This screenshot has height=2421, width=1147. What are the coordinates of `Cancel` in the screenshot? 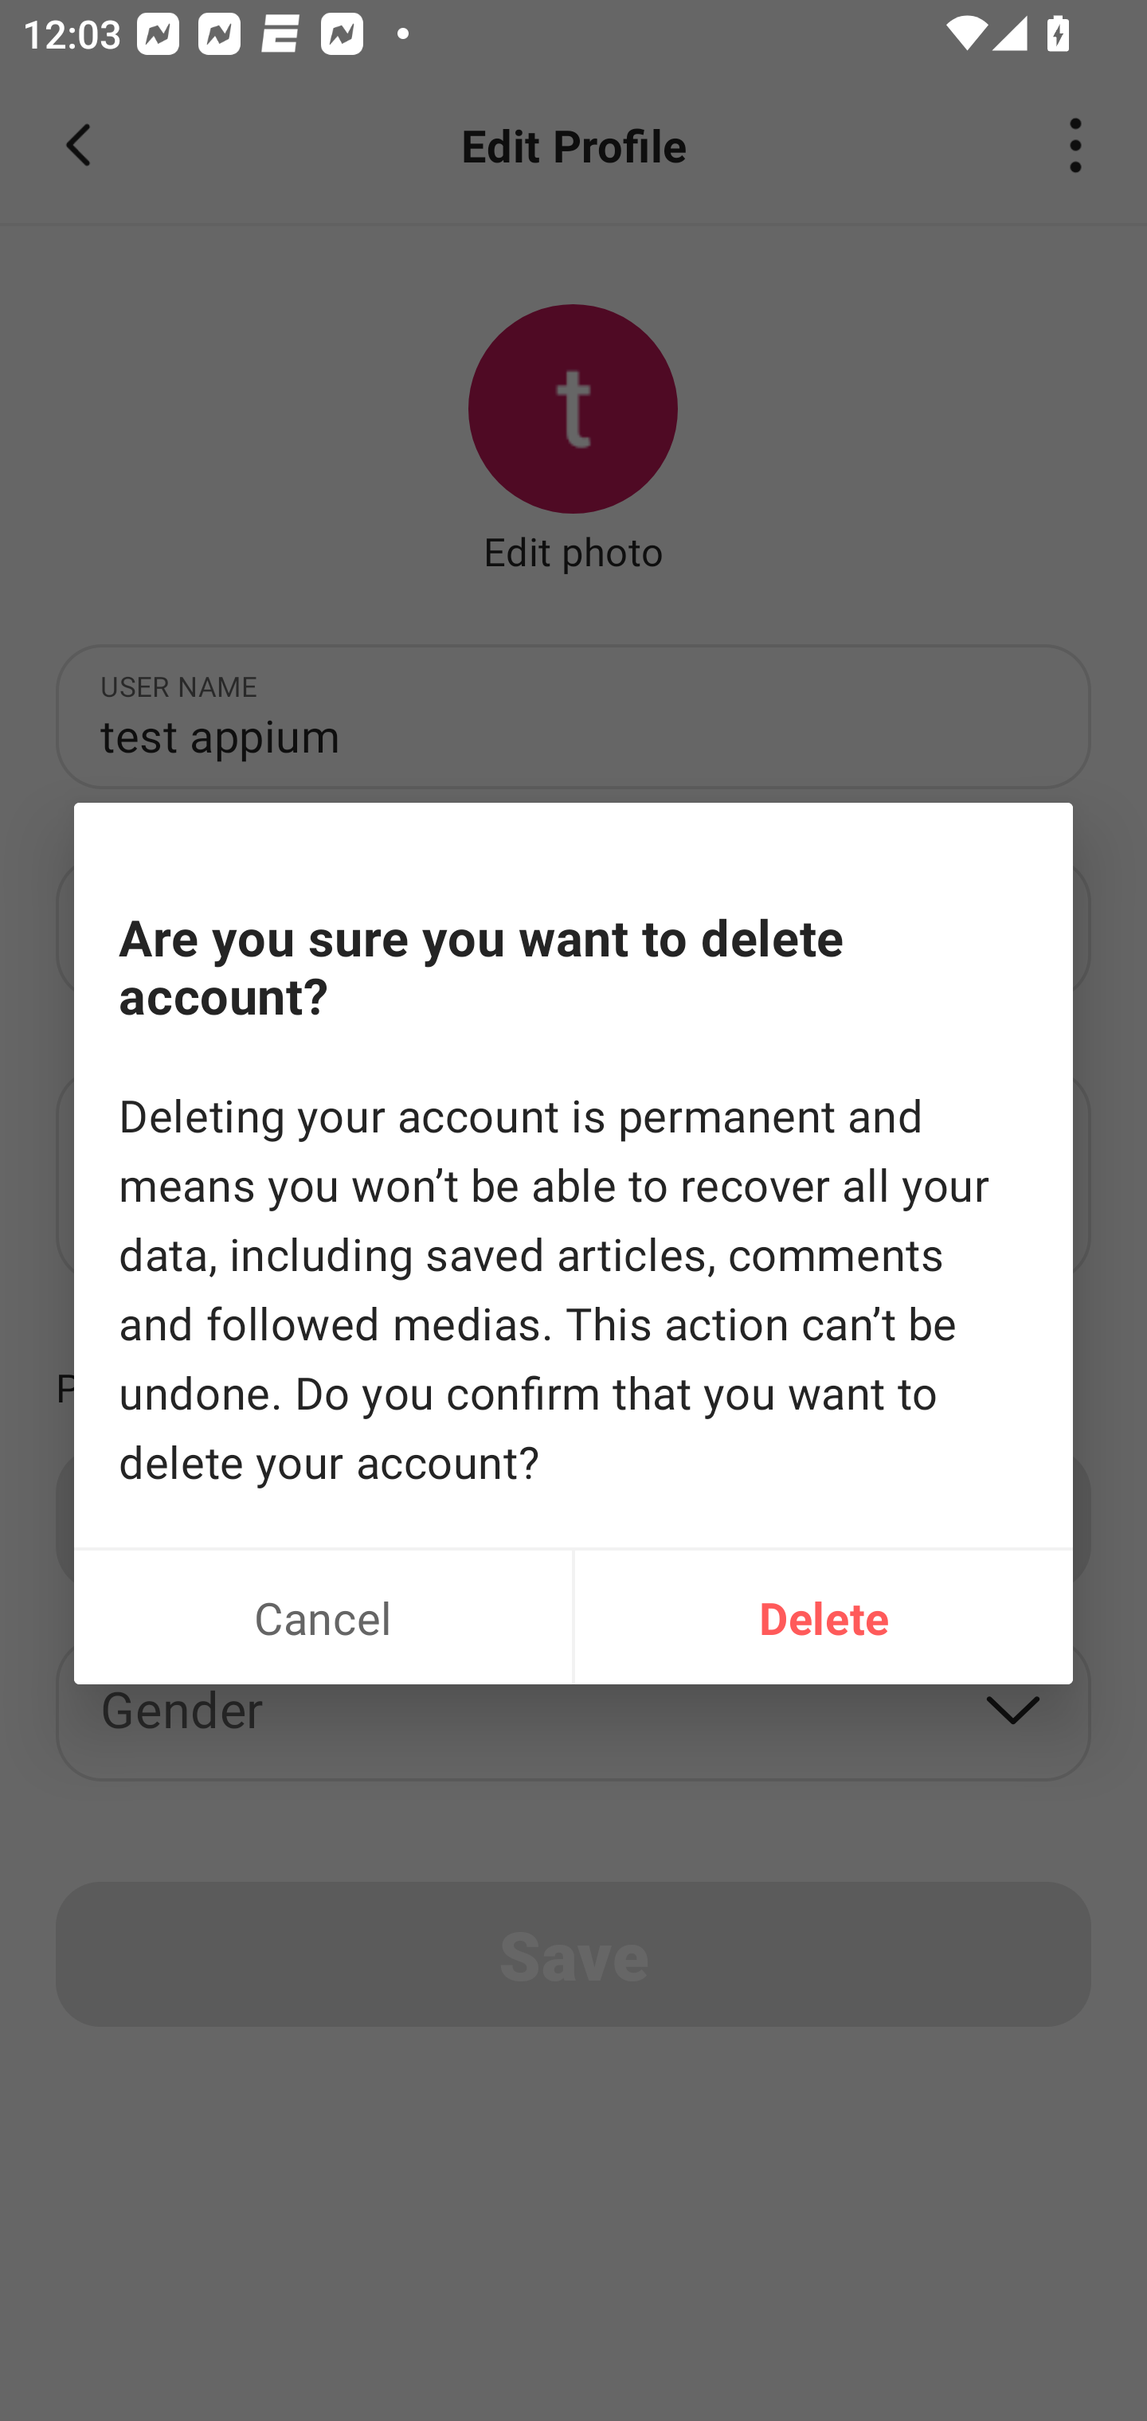 It's located at (323, 1617).